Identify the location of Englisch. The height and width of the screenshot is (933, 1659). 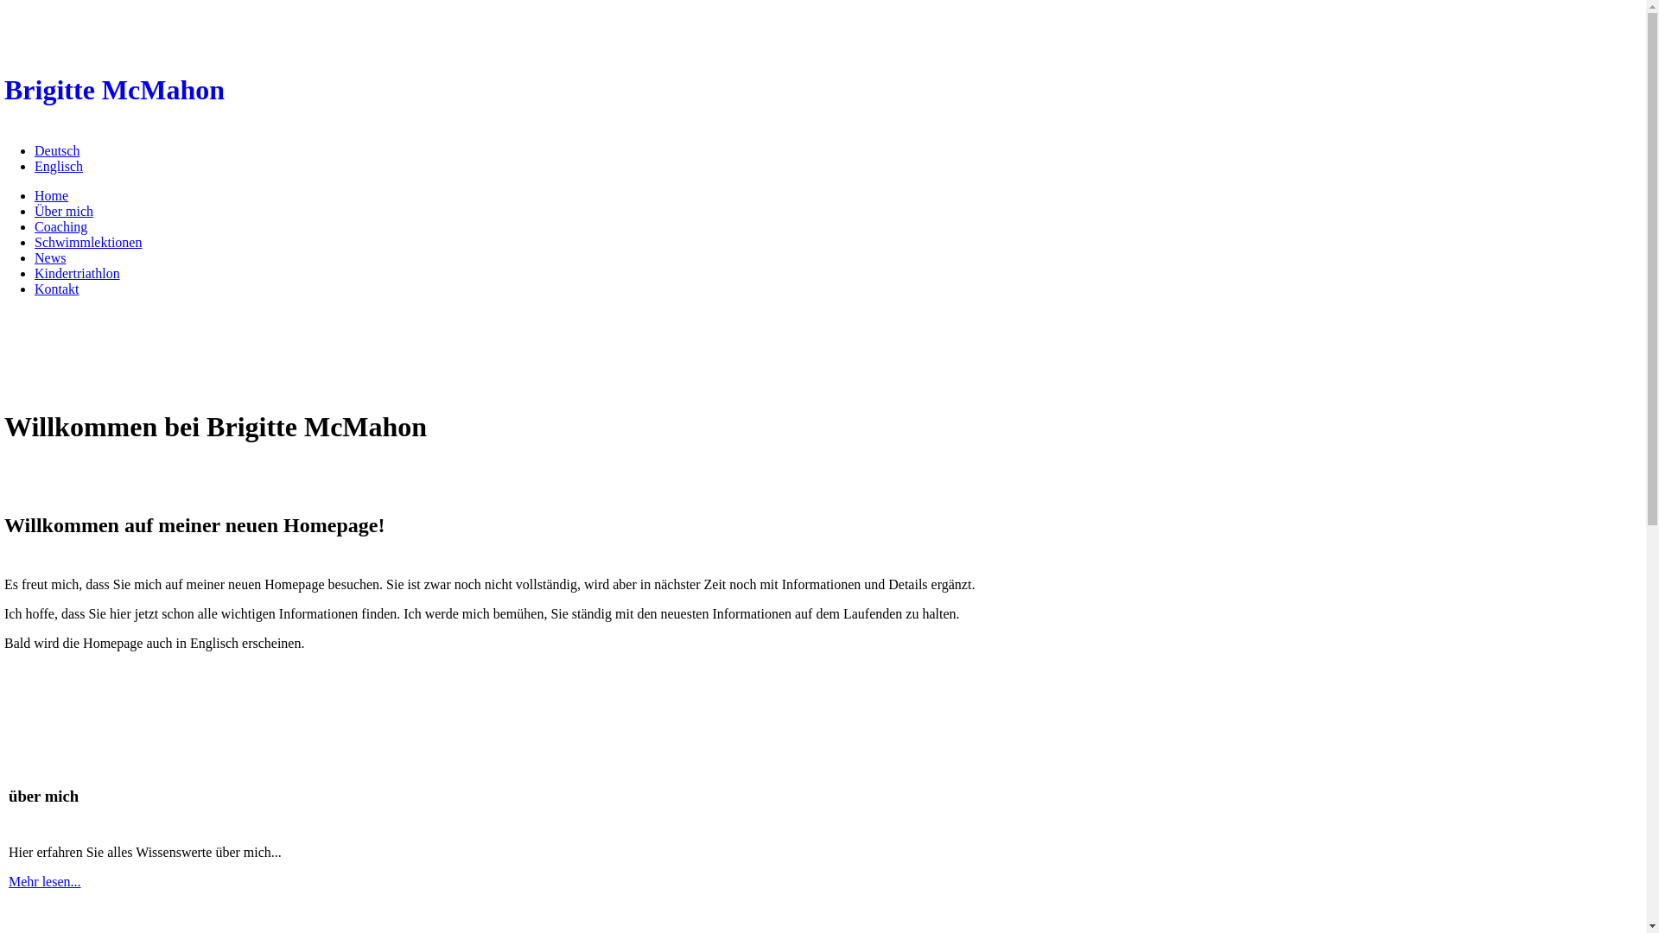
(59, 166).